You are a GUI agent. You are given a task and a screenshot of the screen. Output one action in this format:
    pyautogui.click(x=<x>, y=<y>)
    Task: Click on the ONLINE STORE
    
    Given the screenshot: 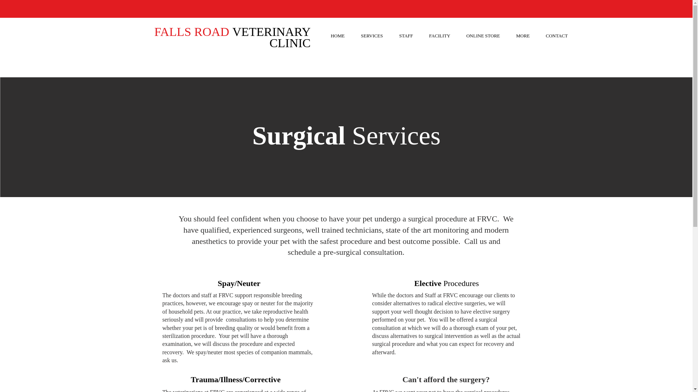 What is the action you would take?
    pyautogui.click(x=483, y=32)
    